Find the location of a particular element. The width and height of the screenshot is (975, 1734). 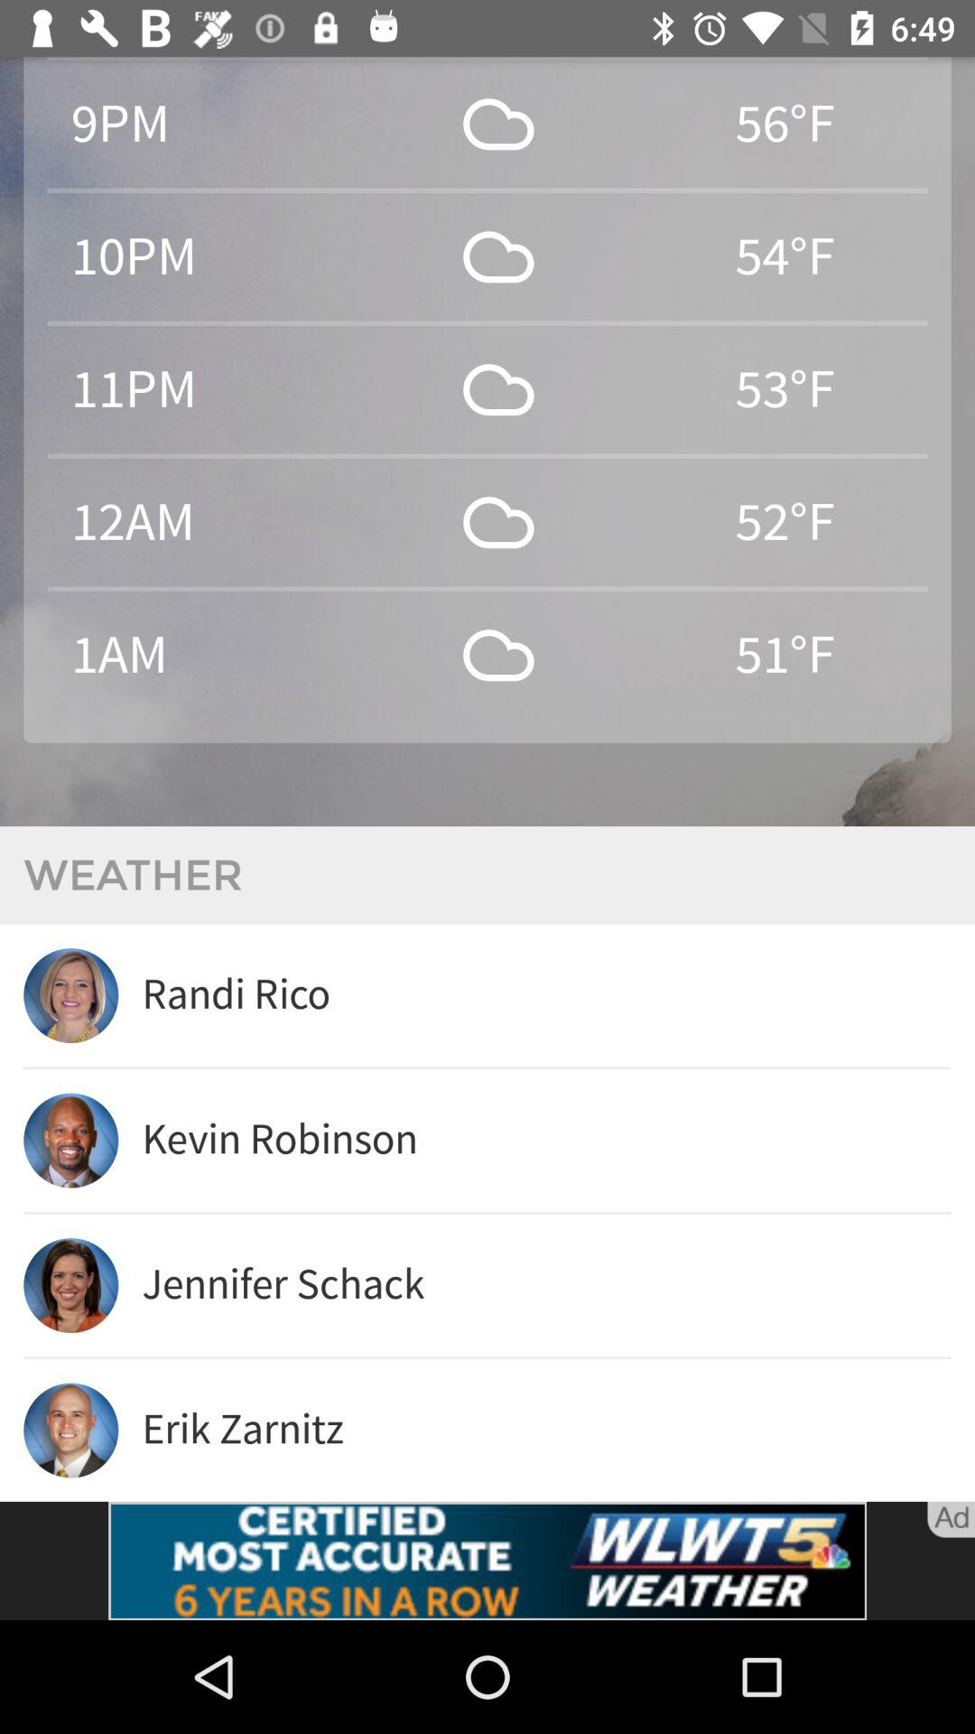

go to the advertisement locatiion is located at coordinates (487, 1561).